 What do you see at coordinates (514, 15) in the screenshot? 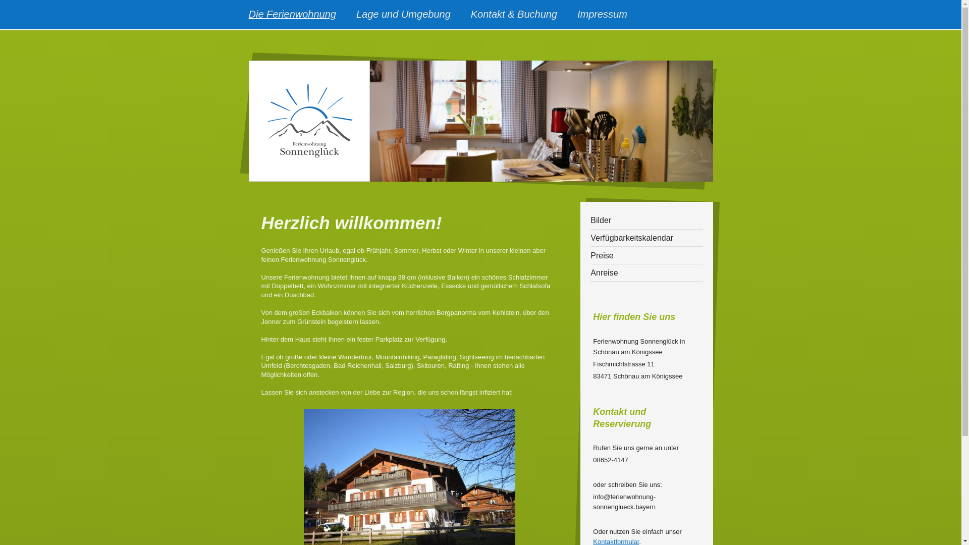
I see `Kontakt & Buchung` at bounding box center [514, 15].